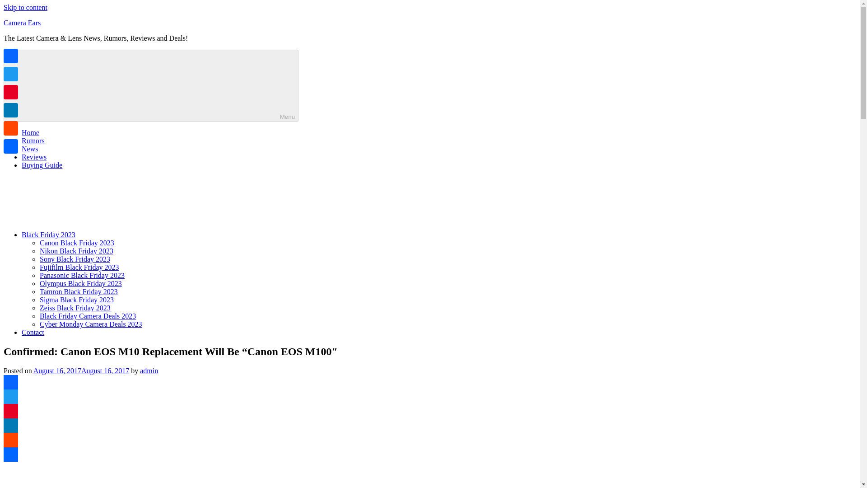  Describe the element at coordinates (30, 149) in the screenshot. I see `News` at that location.